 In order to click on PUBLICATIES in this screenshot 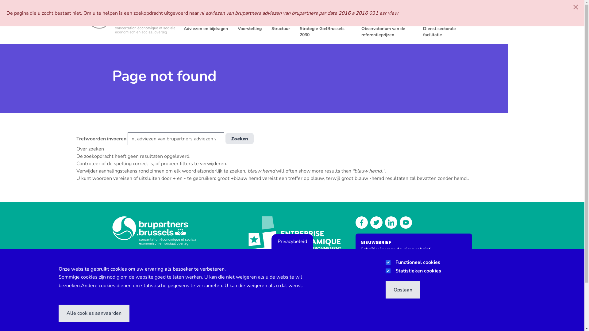, I will do `click(382, 12)`.